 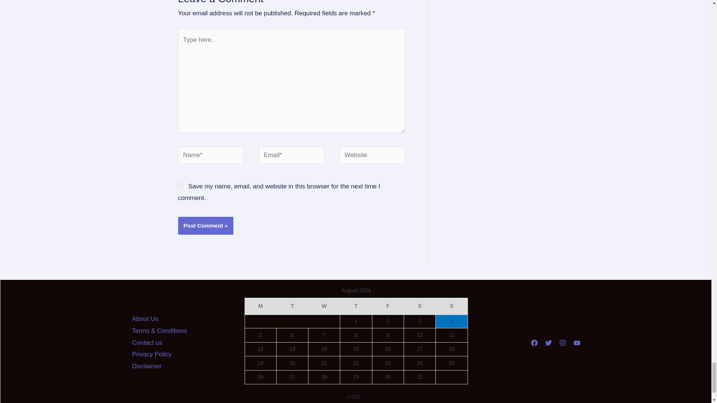 I want to click on Saturday, so click(x=419, y=306).